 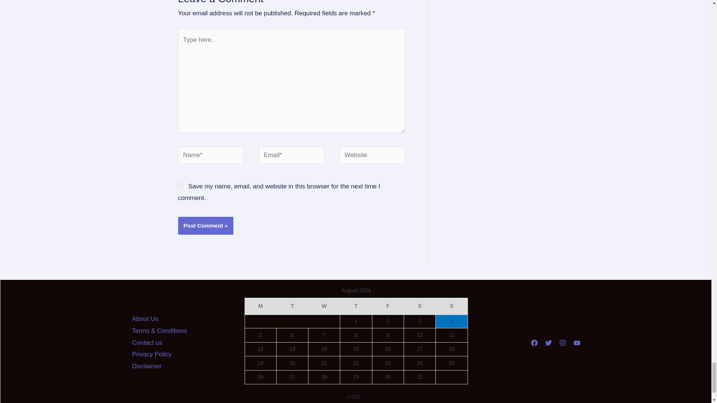 I want to click on Saturday, so click(x=419, y=306).